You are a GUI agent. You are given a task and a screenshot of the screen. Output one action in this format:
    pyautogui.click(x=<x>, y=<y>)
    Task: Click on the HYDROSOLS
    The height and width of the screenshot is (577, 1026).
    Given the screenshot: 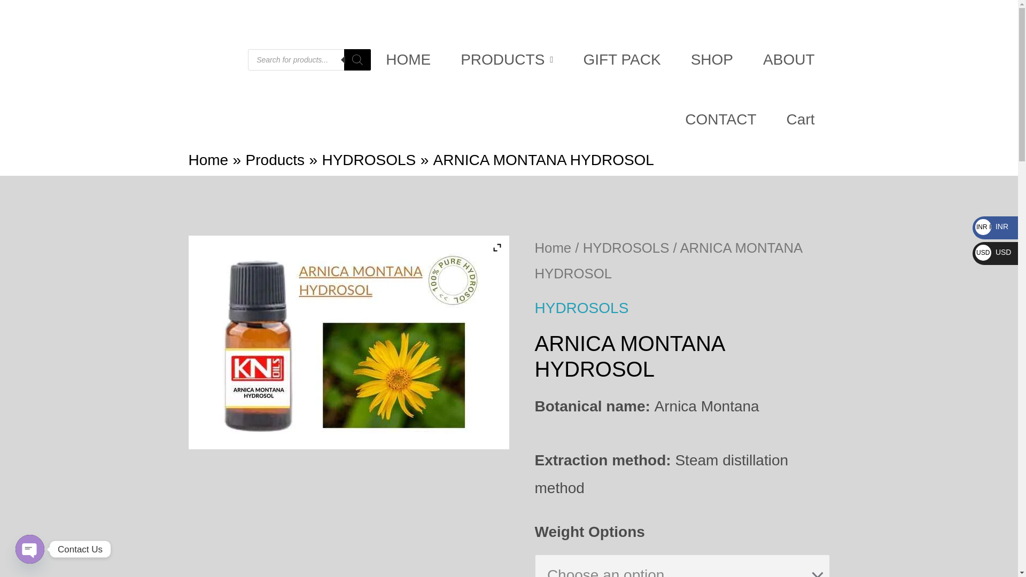 What is the action you would take?
    pyautogui.click(x=581, y=308)
    